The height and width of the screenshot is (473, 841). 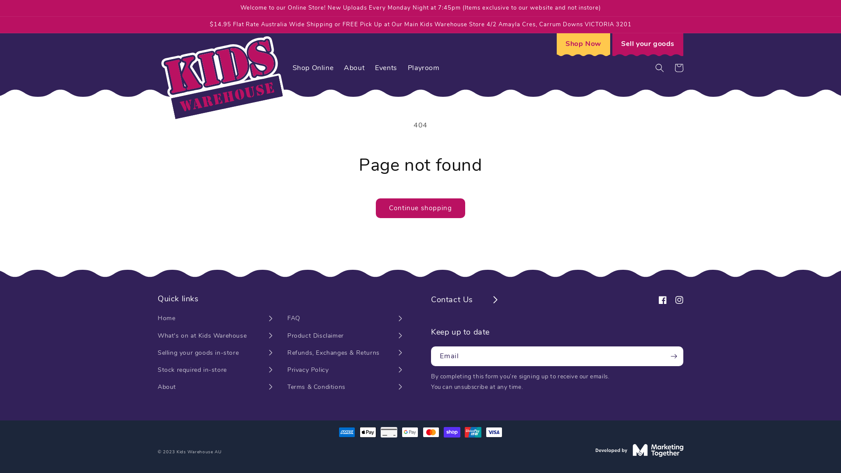 What do you see at coordinates (216, 321) in the screenshot?
I see `Home` at bounding box center [216, 321].